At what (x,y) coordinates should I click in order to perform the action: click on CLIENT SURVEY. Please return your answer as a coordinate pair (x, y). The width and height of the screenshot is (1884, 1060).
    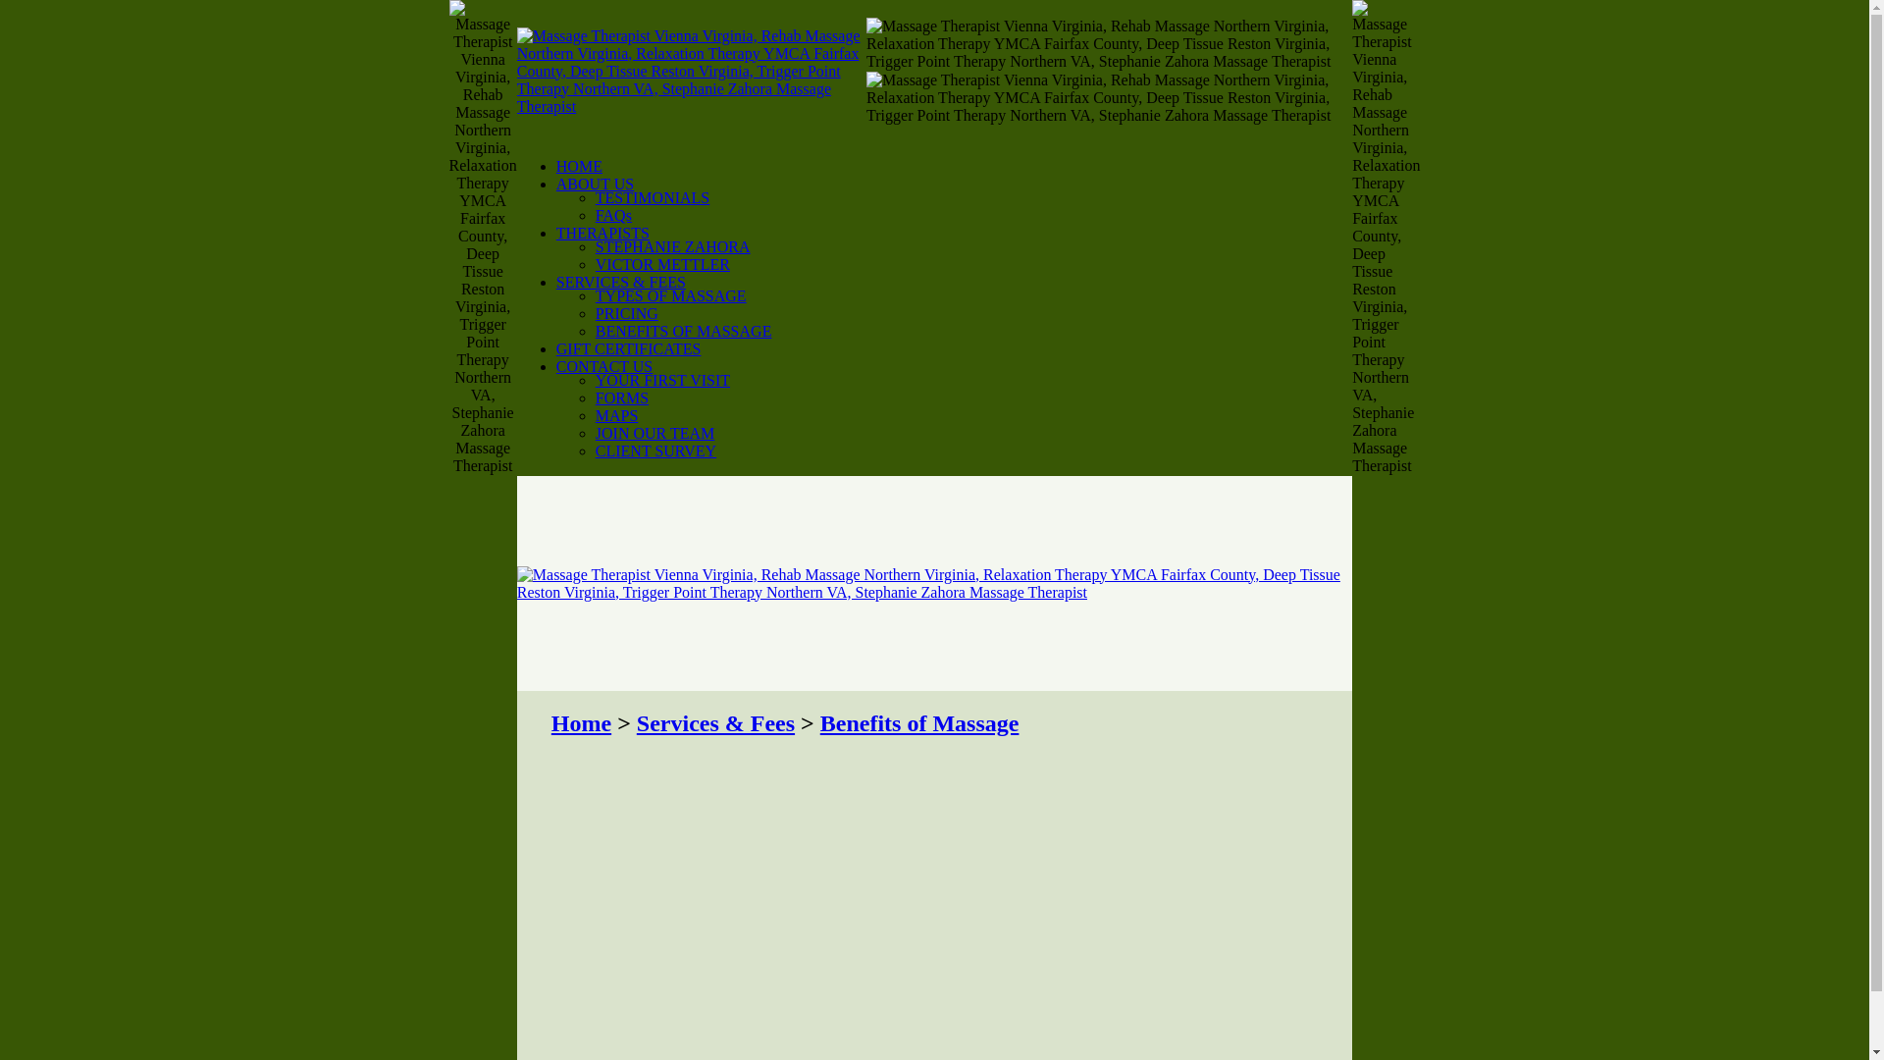
    Looking at the image, I should click on (655, 450).